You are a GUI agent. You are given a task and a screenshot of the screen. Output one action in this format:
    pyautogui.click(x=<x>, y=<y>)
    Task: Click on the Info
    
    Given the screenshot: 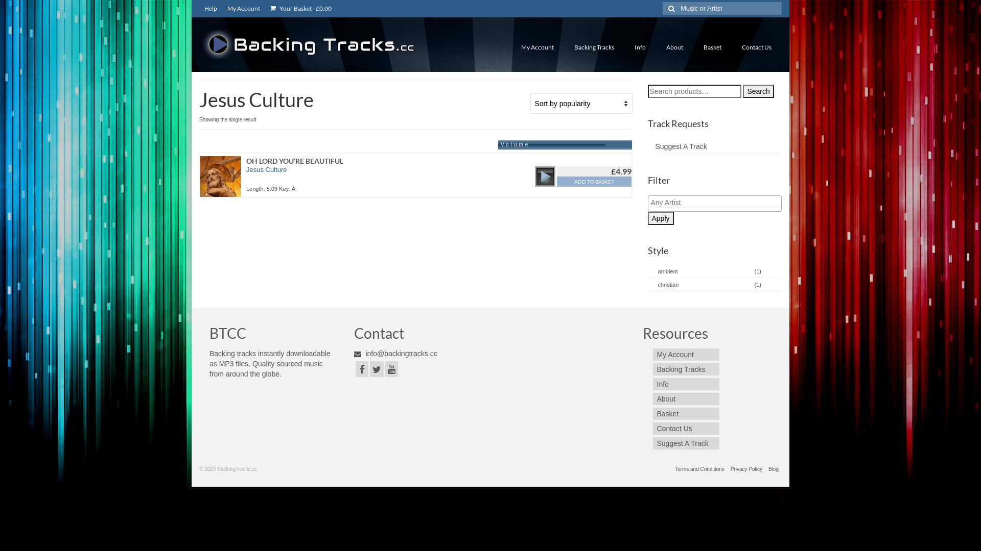 What is the action you would take?
    pyautogui.click(x=640, y=47)
    